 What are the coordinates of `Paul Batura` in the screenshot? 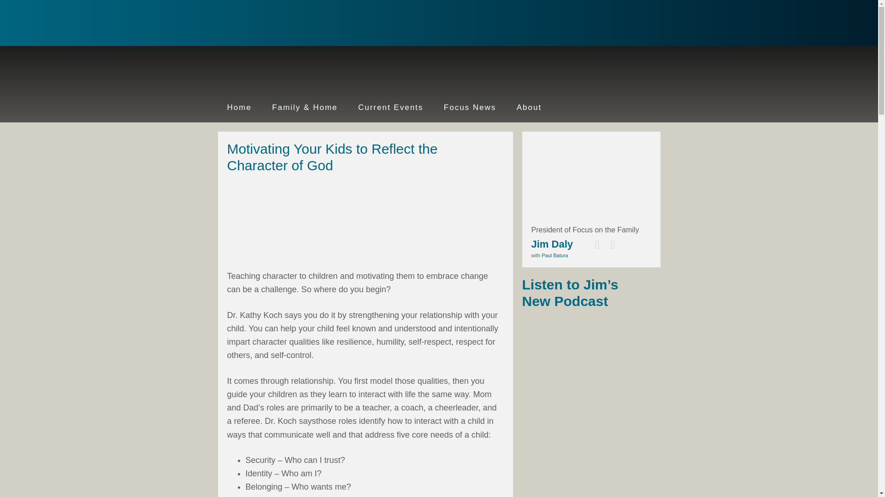 It's located at (555, 255).